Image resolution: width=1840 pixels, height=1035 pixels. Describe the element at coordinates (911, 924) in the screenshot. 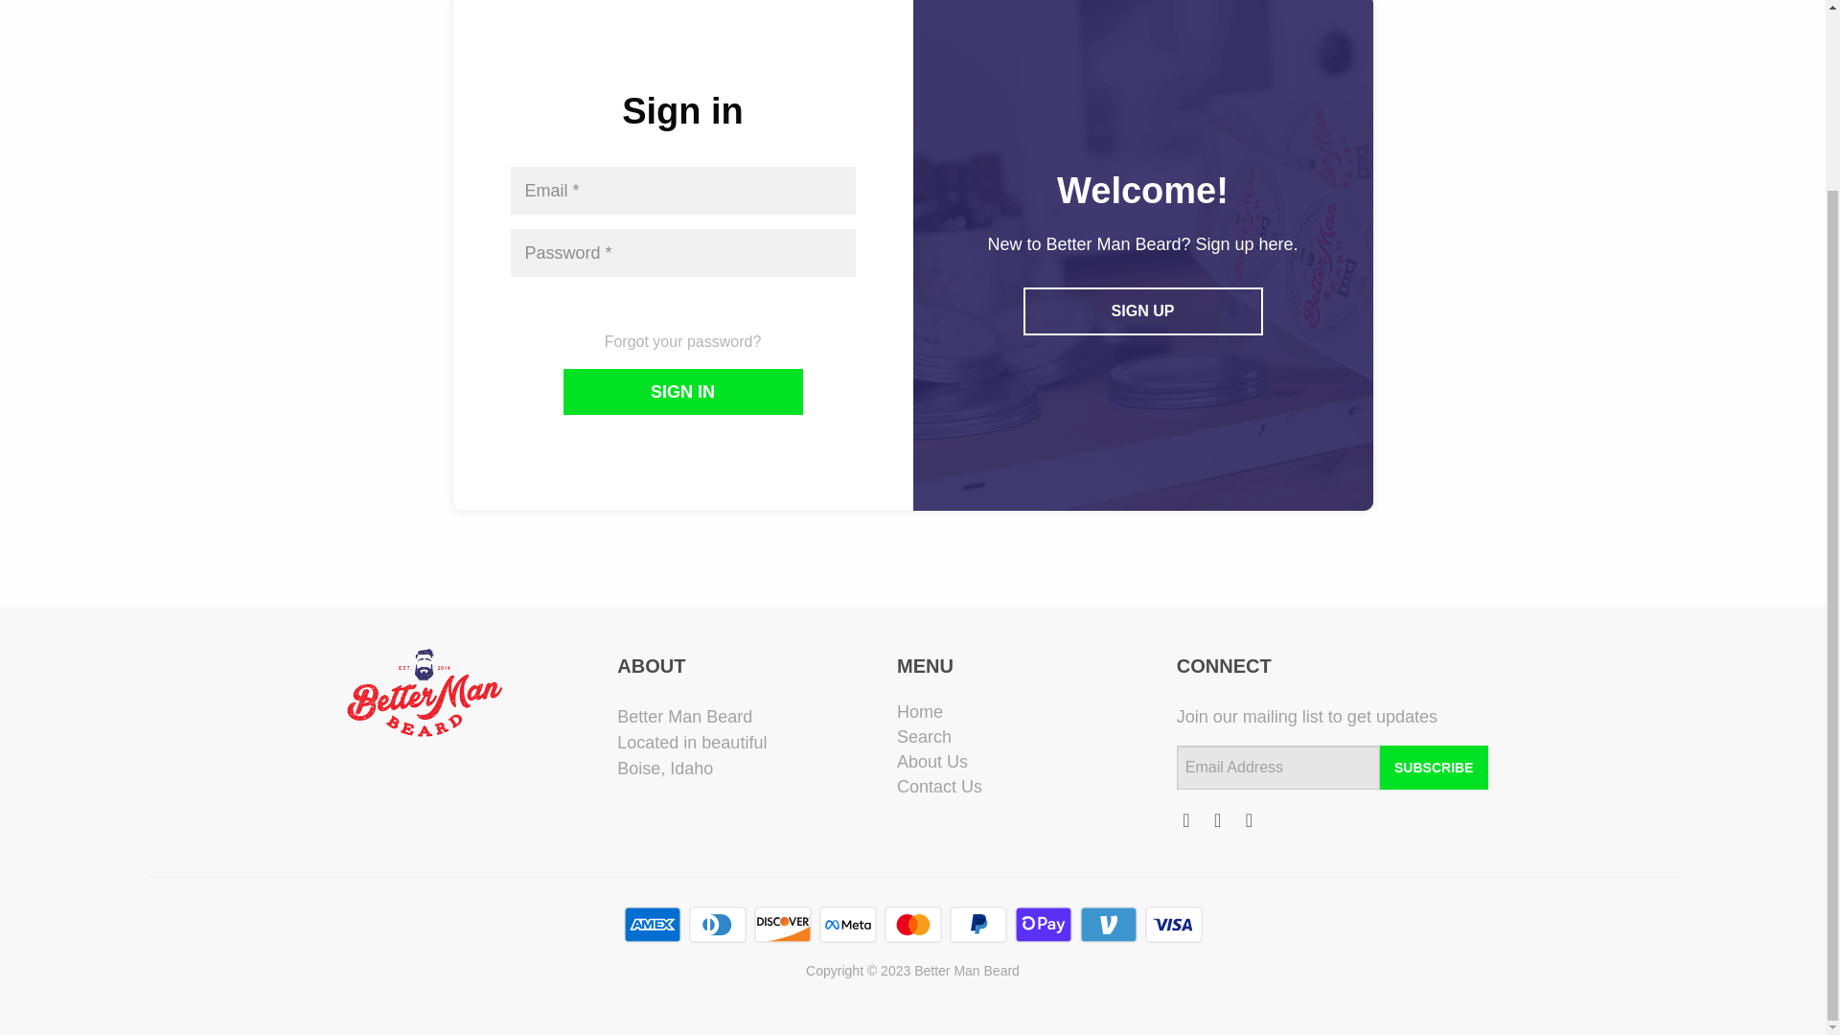

I see `Mastercard` at that location.